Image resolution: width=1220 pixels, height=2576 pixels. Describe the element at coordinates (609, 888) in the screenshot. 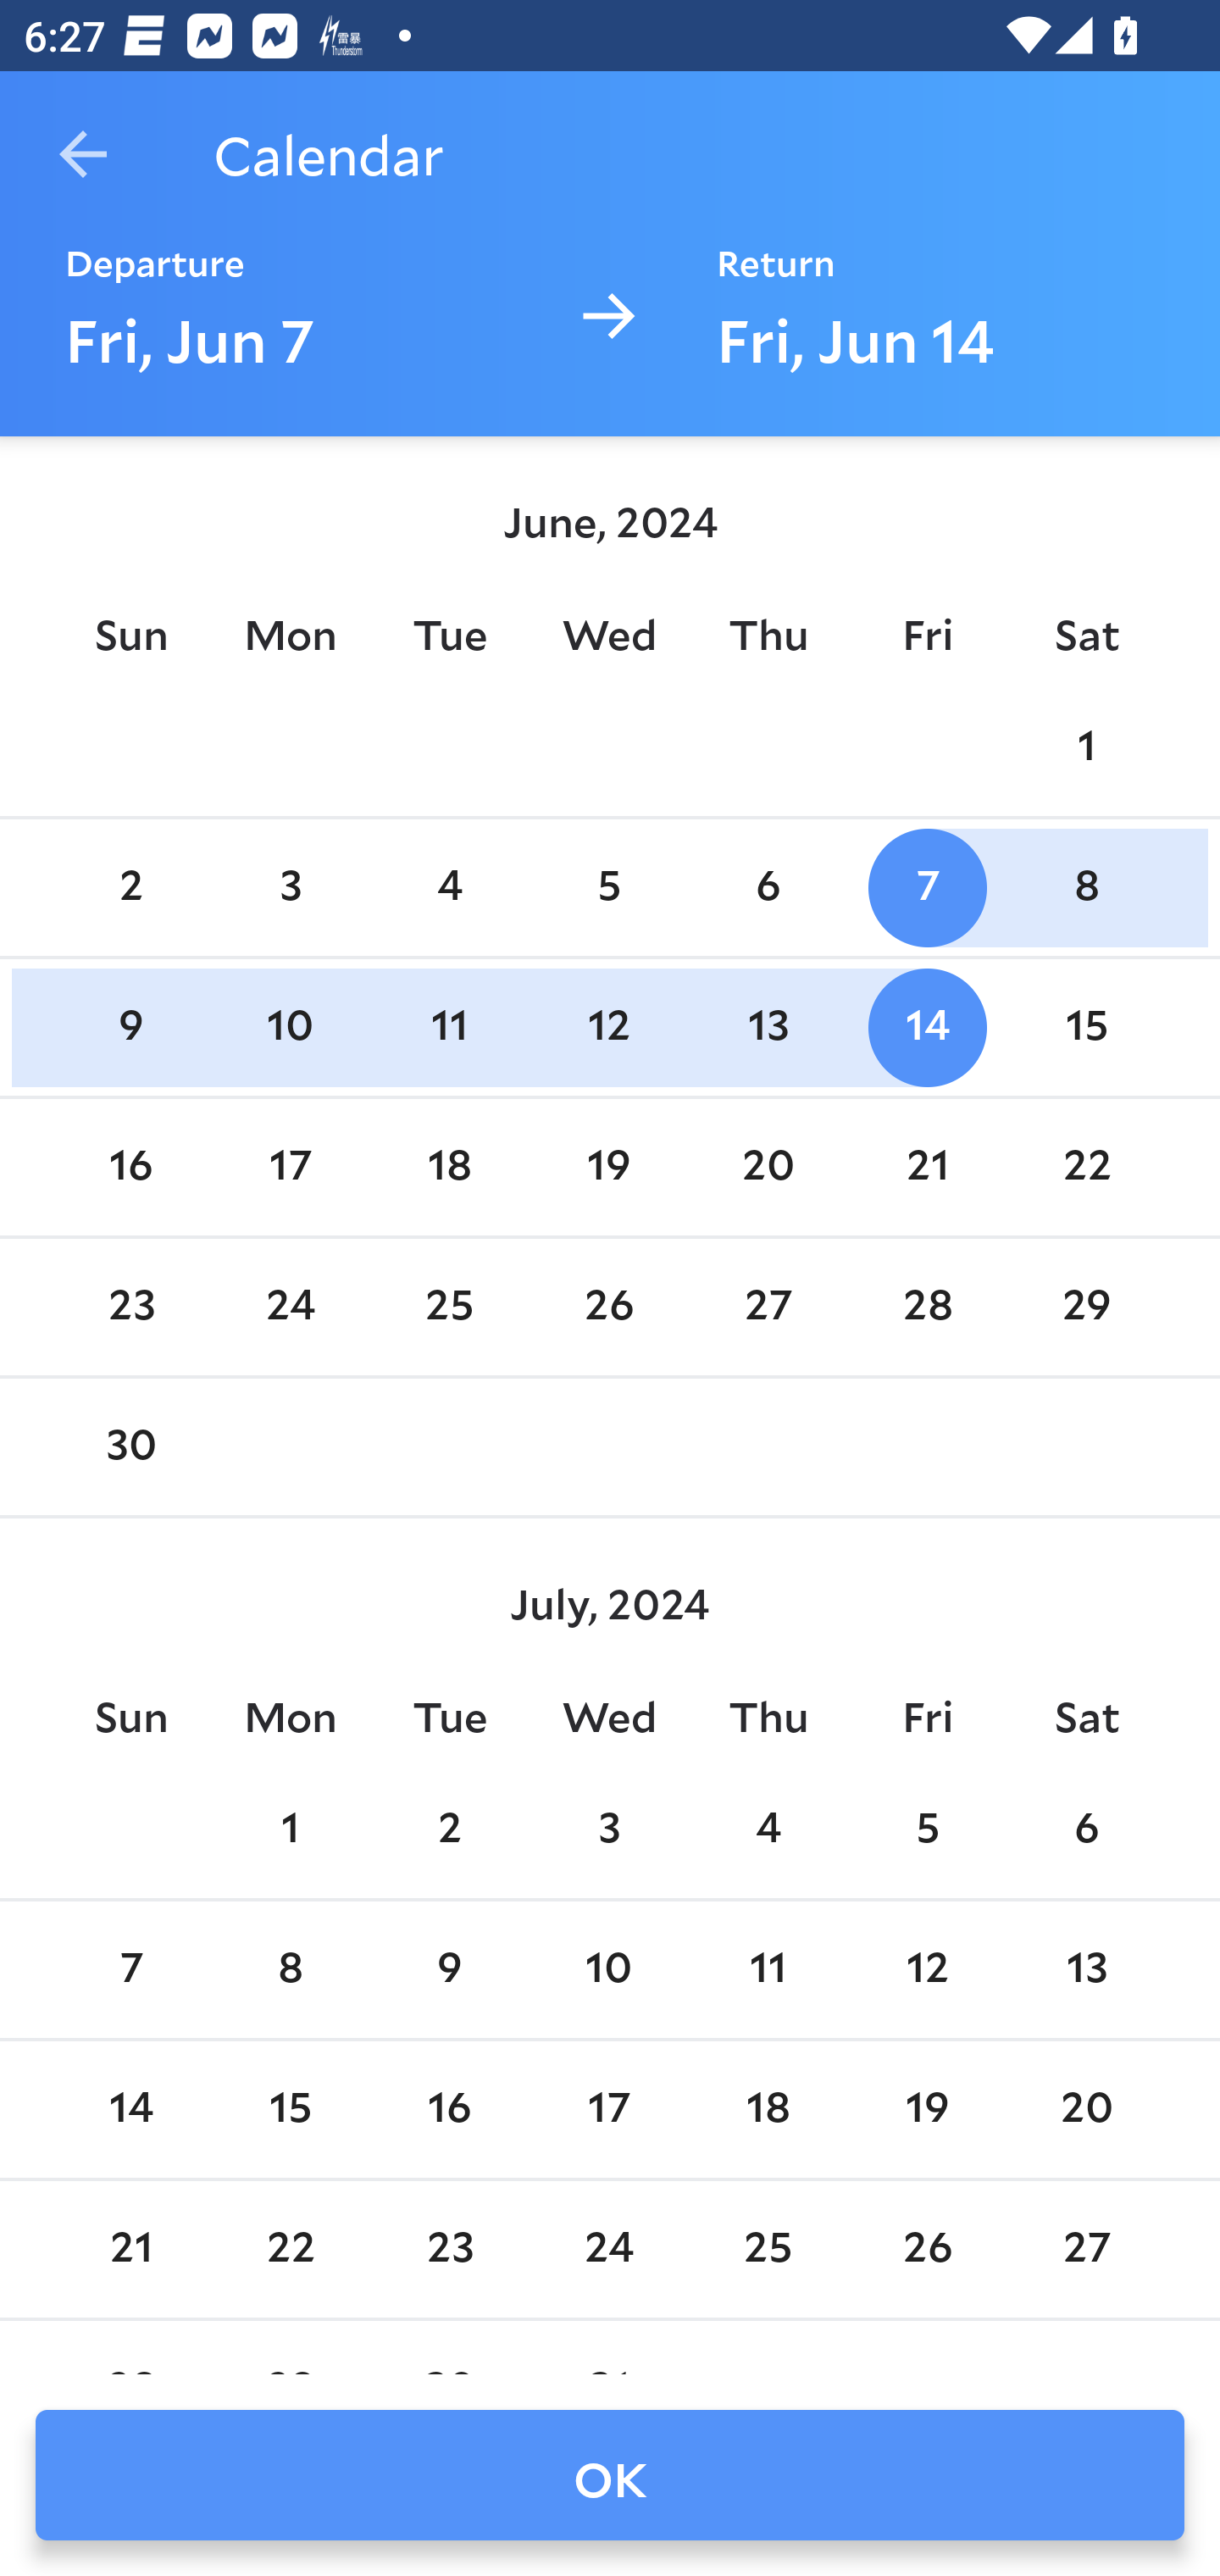

I see `5` at that location.